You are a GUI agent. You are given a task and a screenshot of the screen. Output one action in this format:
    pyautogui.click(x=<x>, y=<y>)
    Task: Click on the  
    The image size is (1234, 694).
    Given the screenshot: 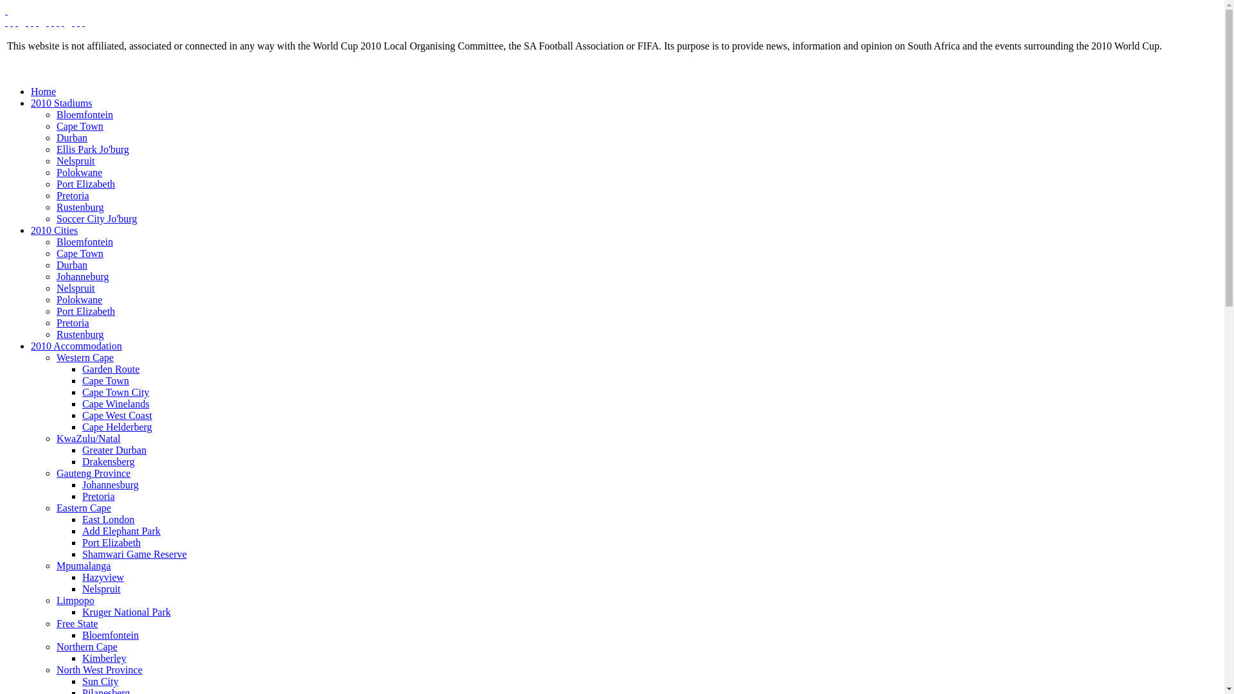 What is the action you would take?
    pyautogui.click(x=17, y=22)
    